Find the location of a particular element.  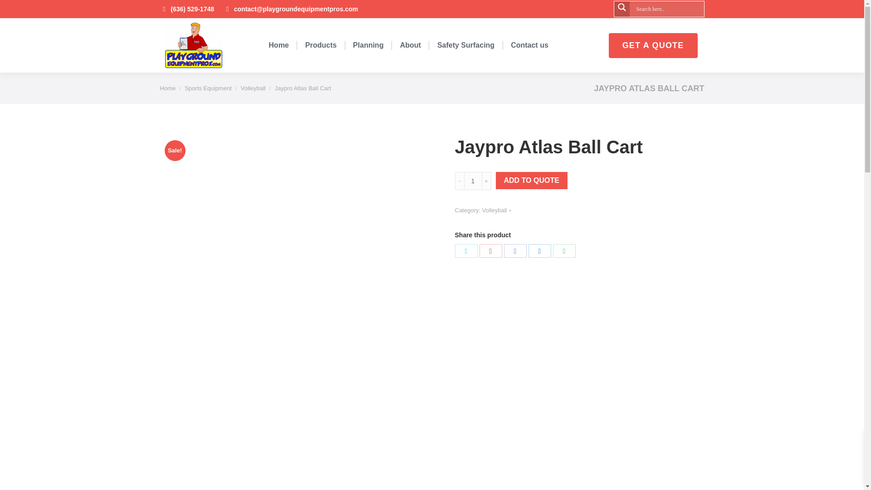

Facebook is located at coordinates (514, 250).